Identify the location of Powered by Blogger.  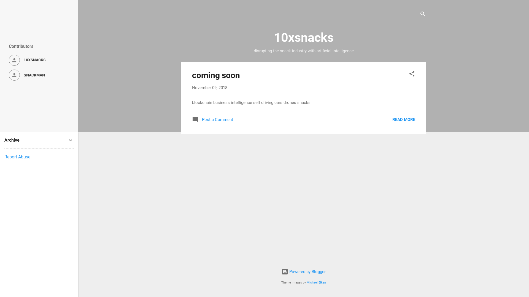
(304, 272).